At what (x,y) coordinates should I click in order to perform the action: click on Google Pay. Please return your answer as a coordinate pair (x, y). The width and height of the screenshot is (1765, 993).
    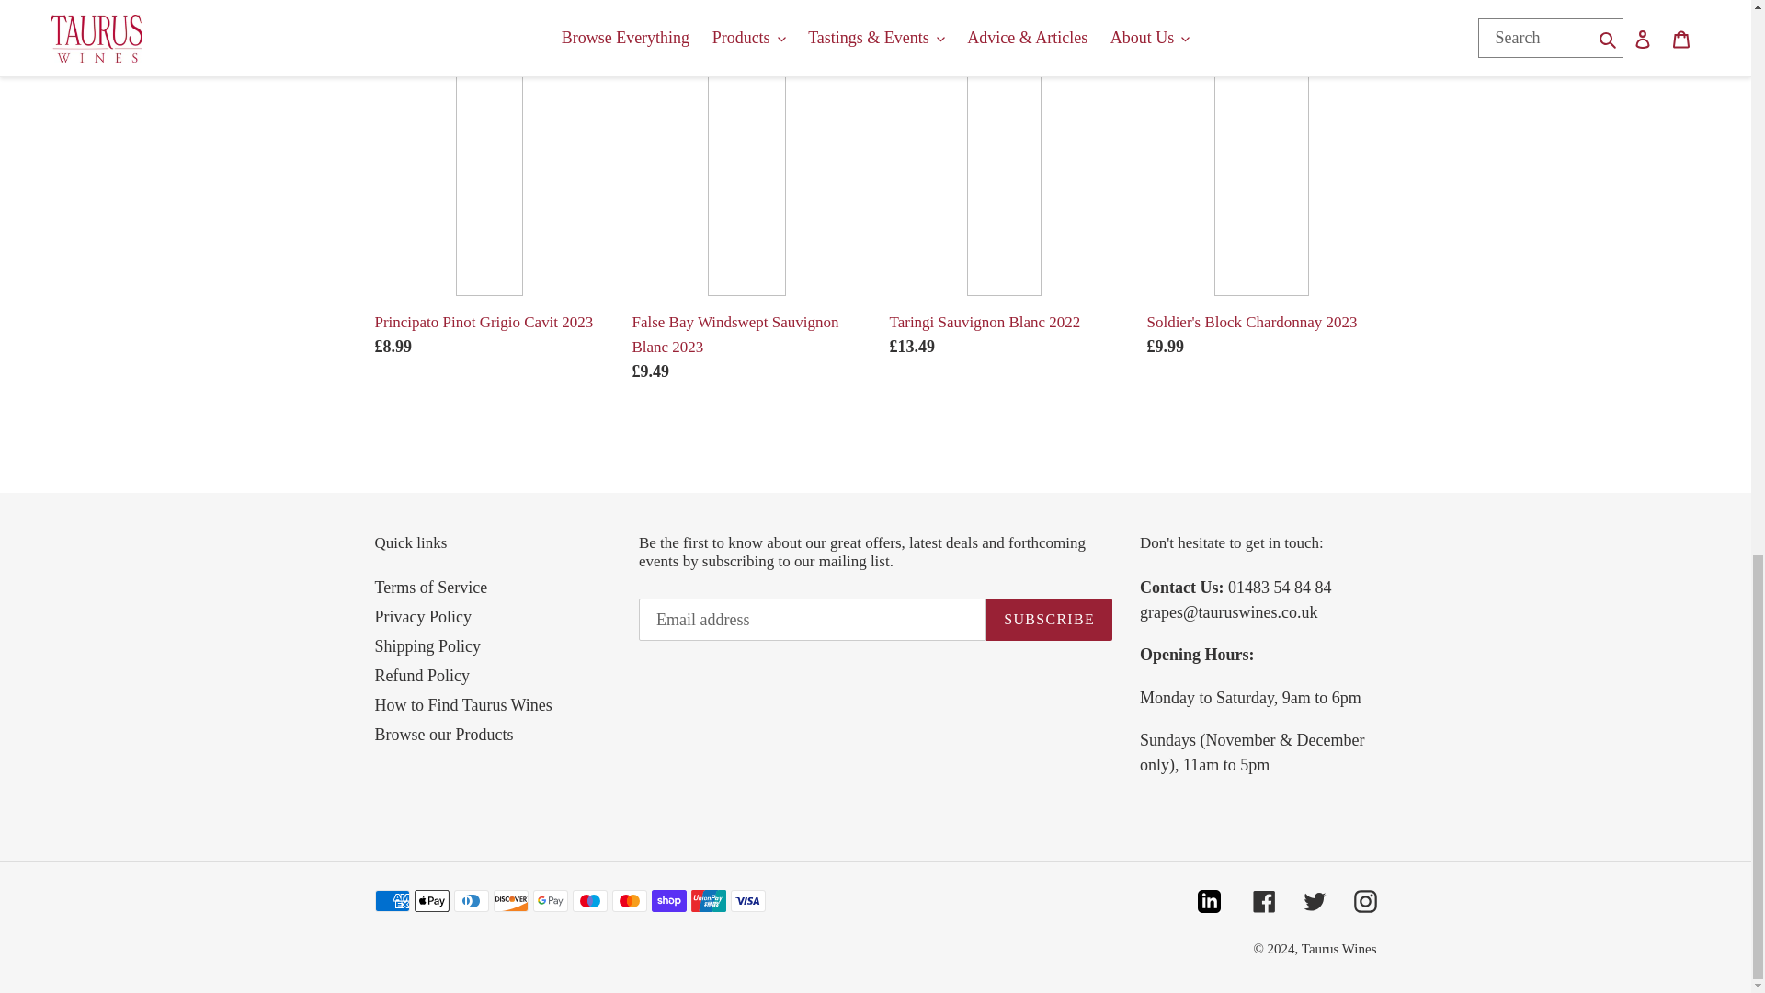
    Looking at the image, I should click on (550, 901).